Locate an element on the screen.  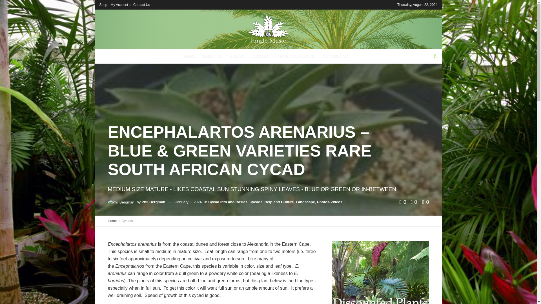
Contact Us is located at coordinates (141, 5).